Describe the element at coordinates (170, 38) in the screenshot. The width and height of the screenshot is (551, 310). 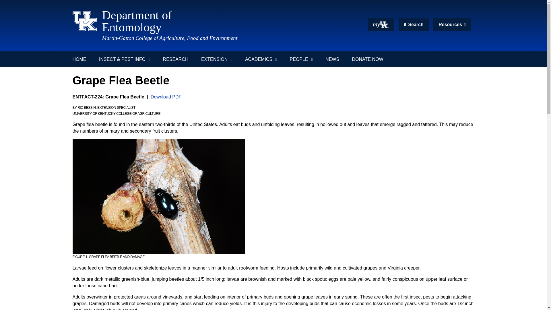
I see `Martin-Gatton College of Agriculture, Food and Environment` at that location.